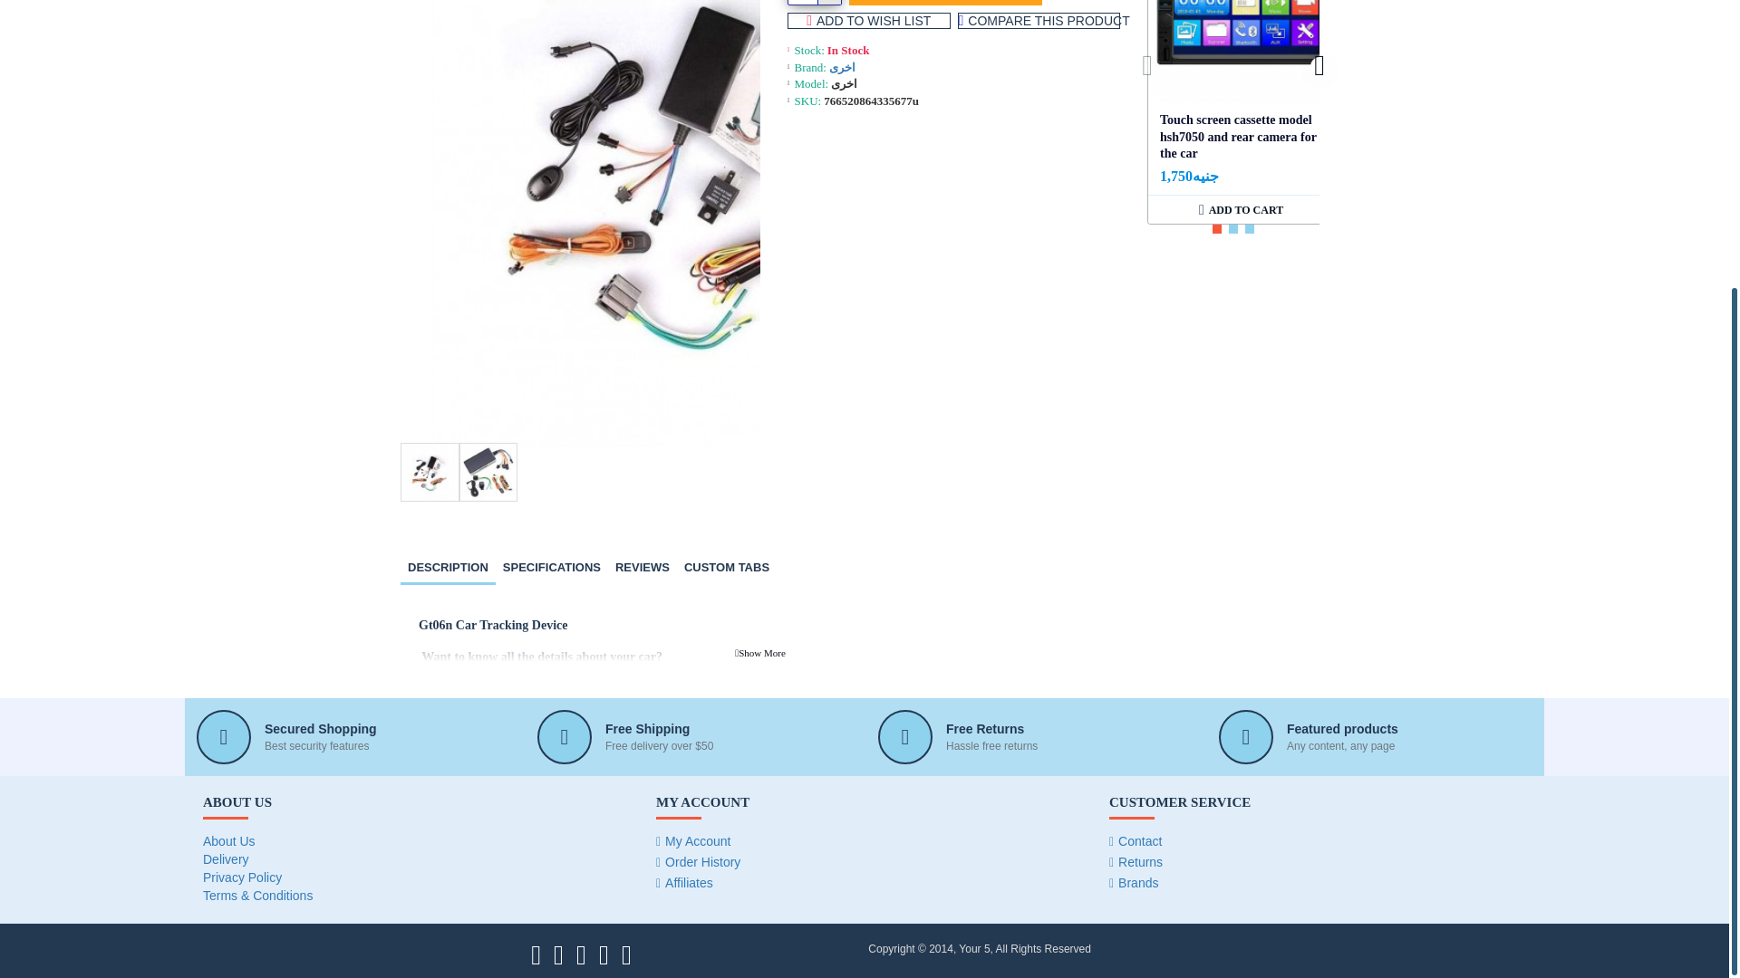 This screenshot has height=978, width=1740. I want to click on GPS car tracking open server, so click(430, 473).